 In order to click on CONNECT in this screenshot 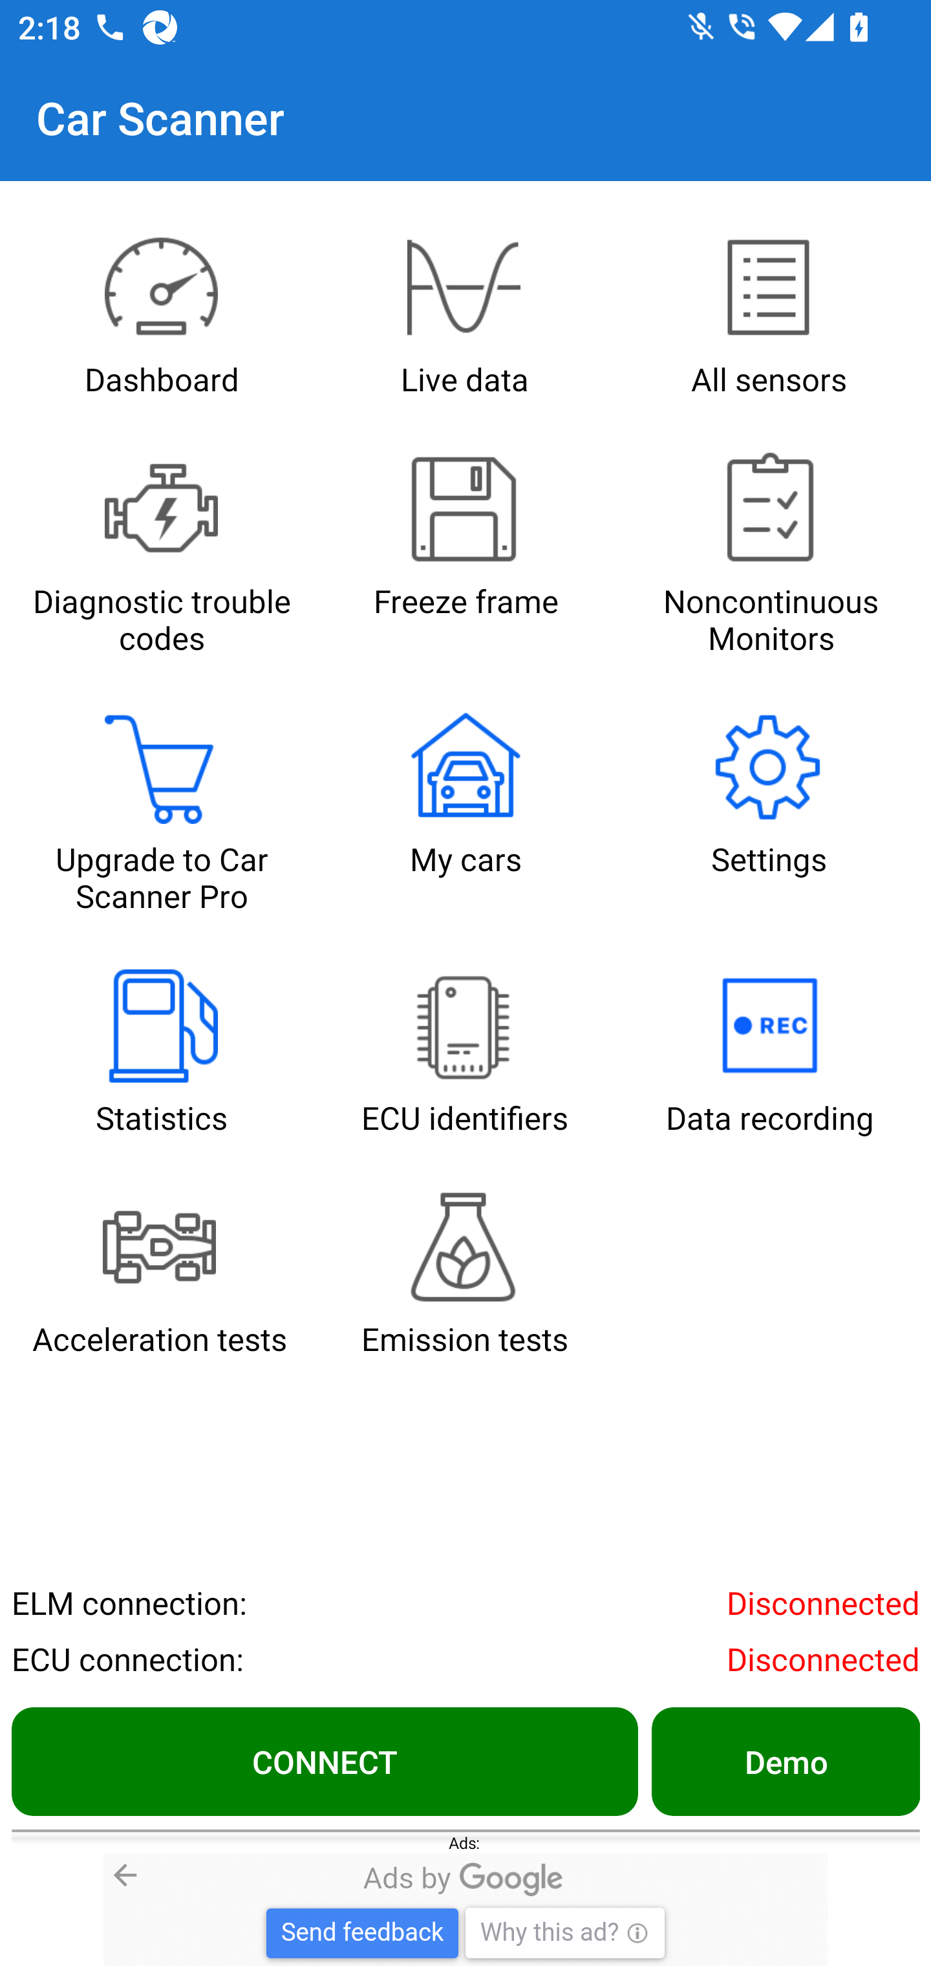, I will do `click(325, 1761)`.